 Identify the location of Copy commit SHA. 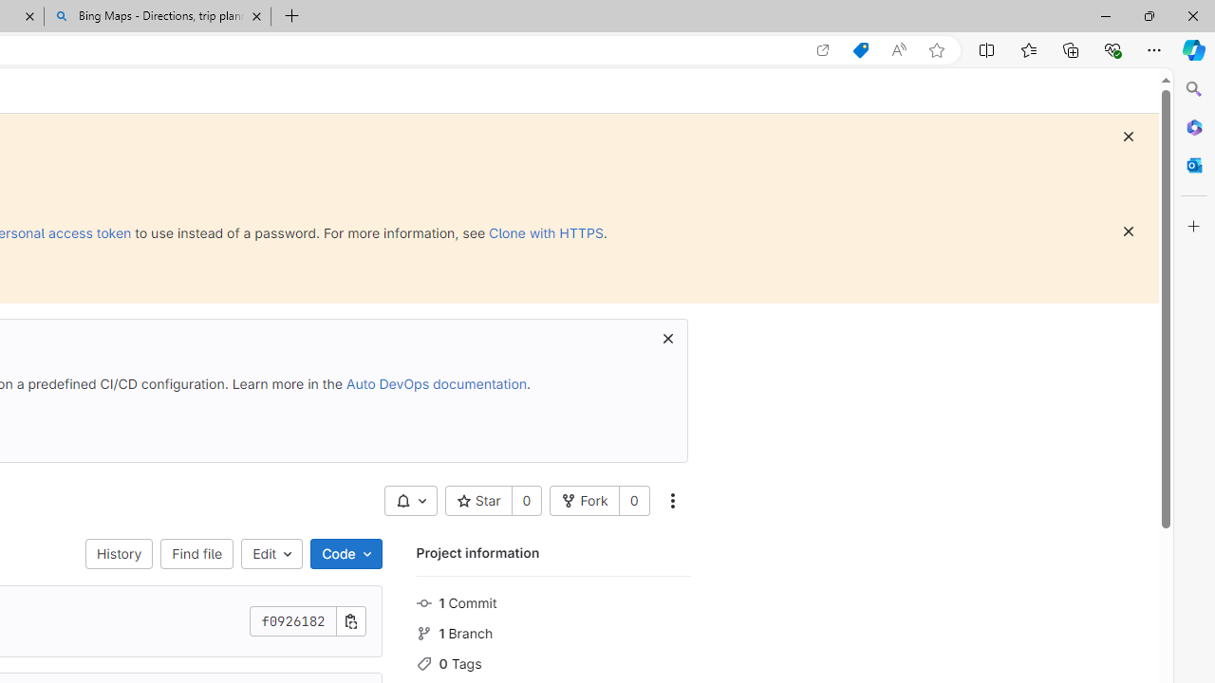
(351, 621).